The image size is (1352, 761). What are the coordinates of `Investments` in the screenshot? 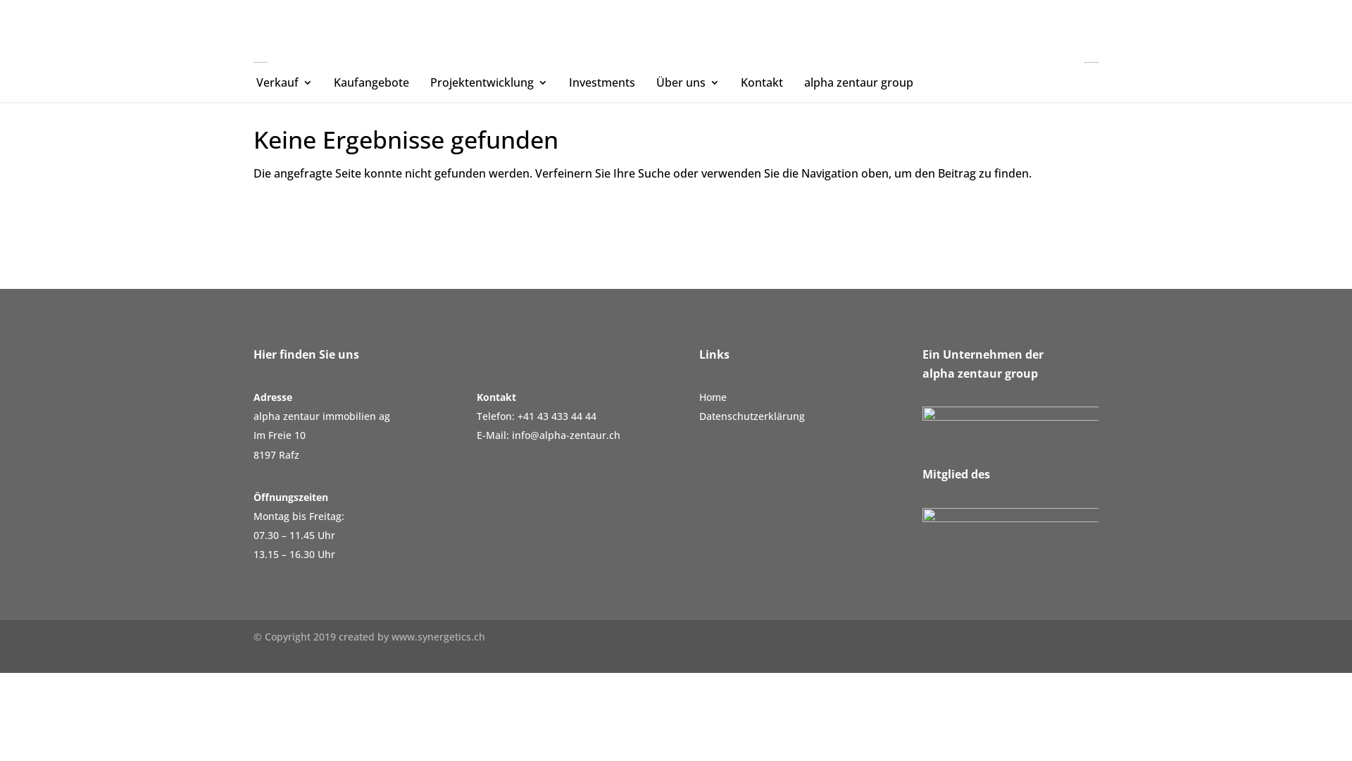 It's located at (602, 83).